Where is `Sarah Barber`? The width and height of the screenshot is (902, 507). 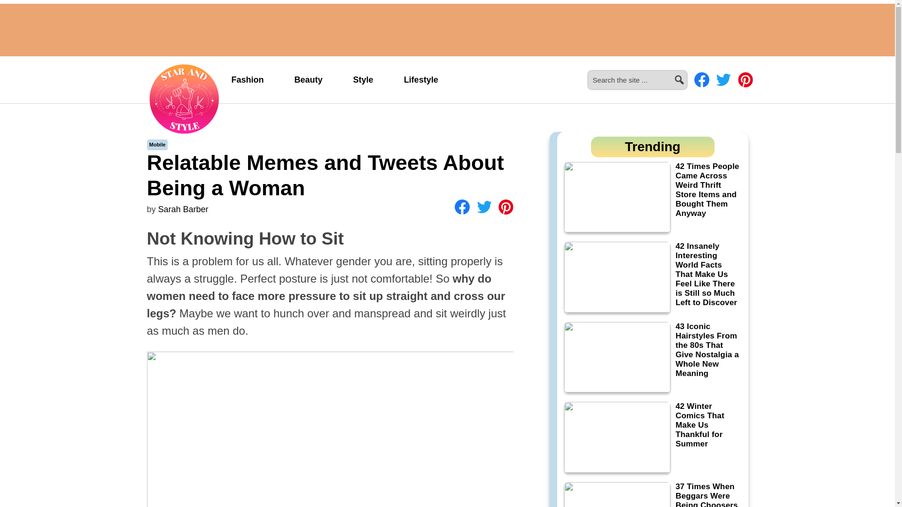 Sarah Barber is located at coordinates (183, 209).